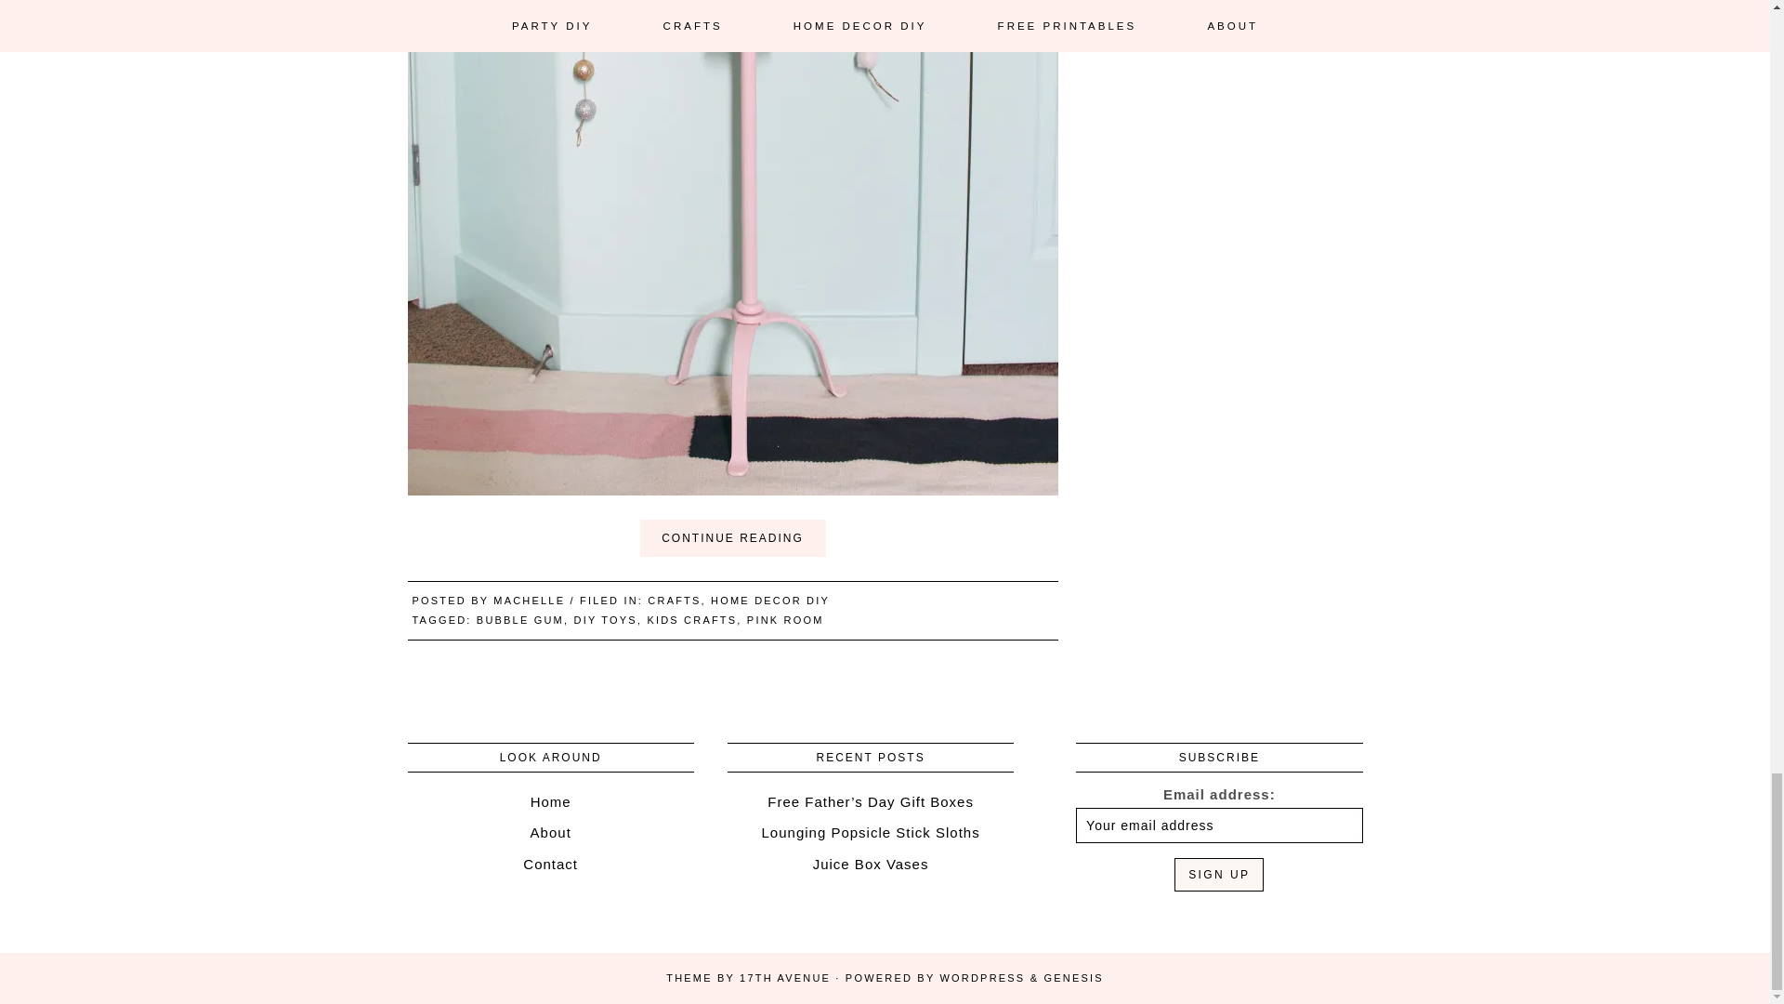 The width and height of the screenshot is (1784, 1004). What do you see at coordinates (550, 865) in the screenshot?
I see `Contact` at bounding box center [550, 865].